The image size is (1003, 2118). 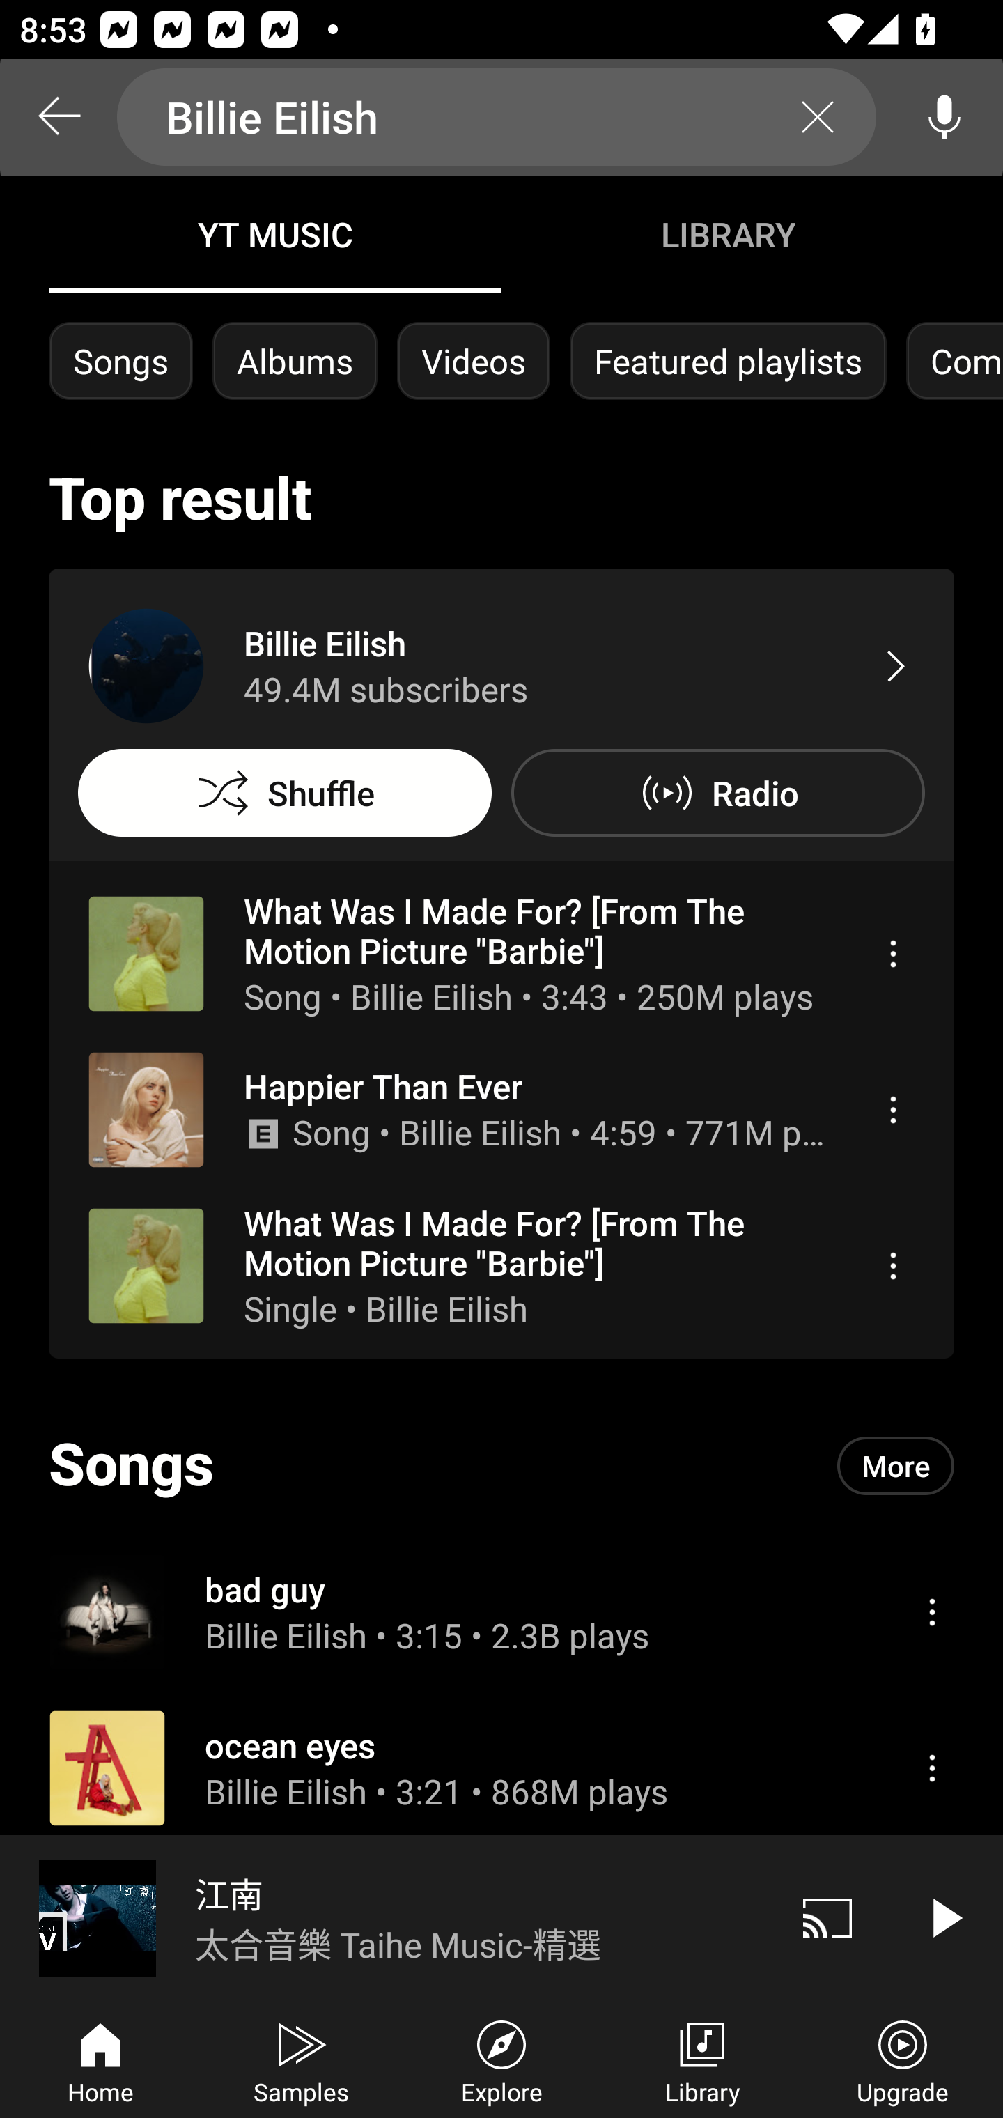 I want to click on Play video, so click(x=944, y=1917).